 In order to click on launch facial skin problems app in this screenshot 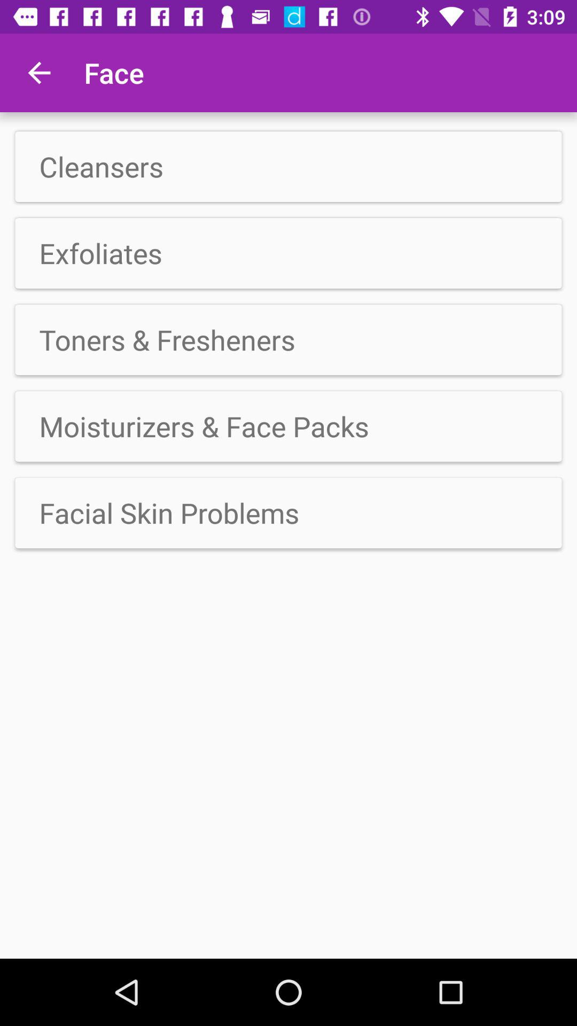, I will do `click(288, 512)`.